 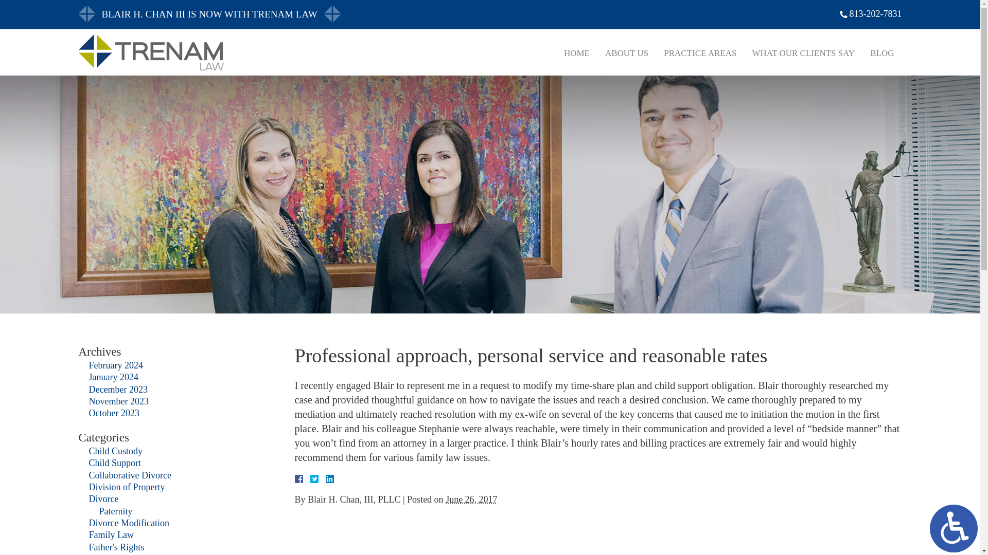 I want to click on November 2023, so click(x=118, y=401).